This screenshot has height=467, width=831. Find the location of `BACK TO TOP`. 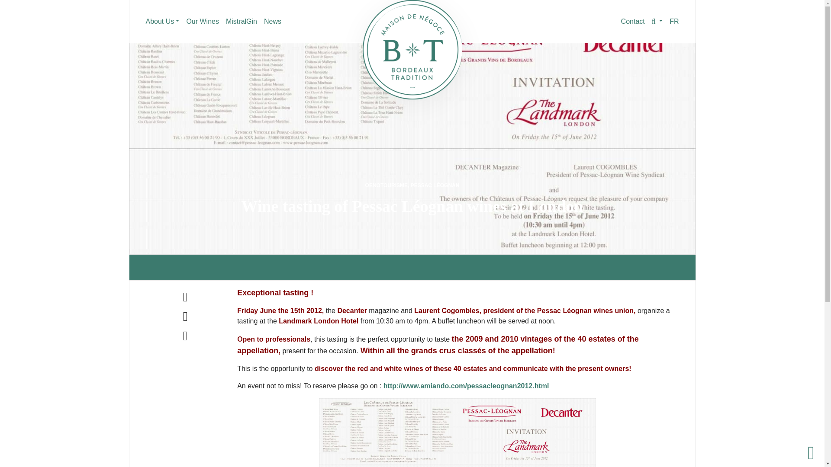

BACK TO TOP is located at coordinates (811, 453).